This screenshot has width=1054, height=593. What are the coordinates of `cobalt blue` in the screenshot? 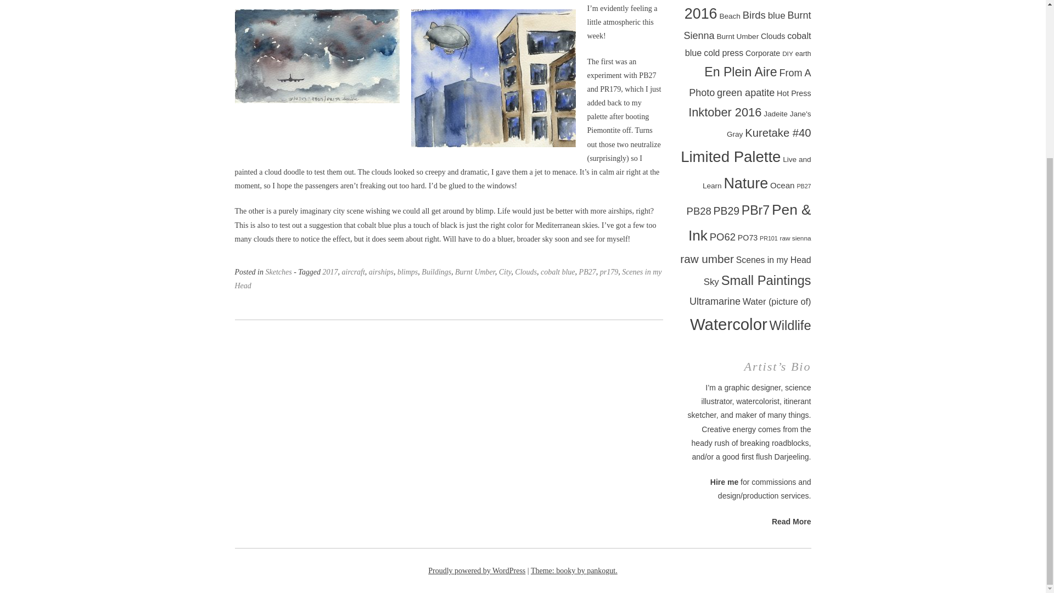 It's located at (558, 272).